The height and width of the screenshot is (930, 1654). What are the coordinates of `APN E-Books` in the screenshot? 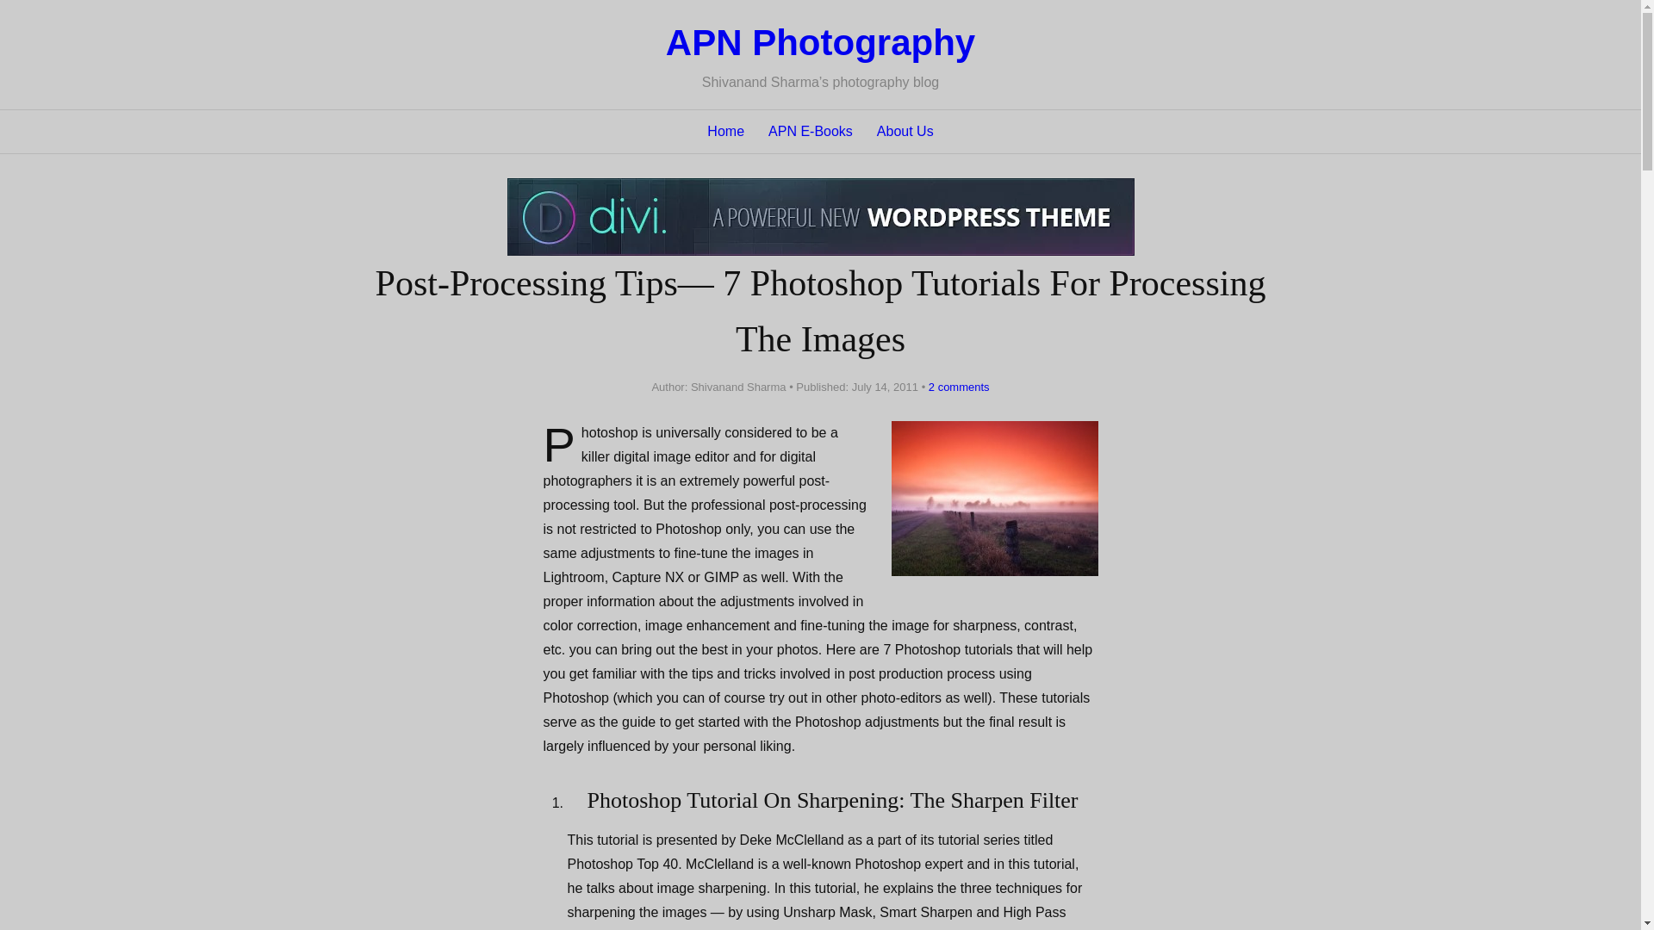 It's located at (811, 132).